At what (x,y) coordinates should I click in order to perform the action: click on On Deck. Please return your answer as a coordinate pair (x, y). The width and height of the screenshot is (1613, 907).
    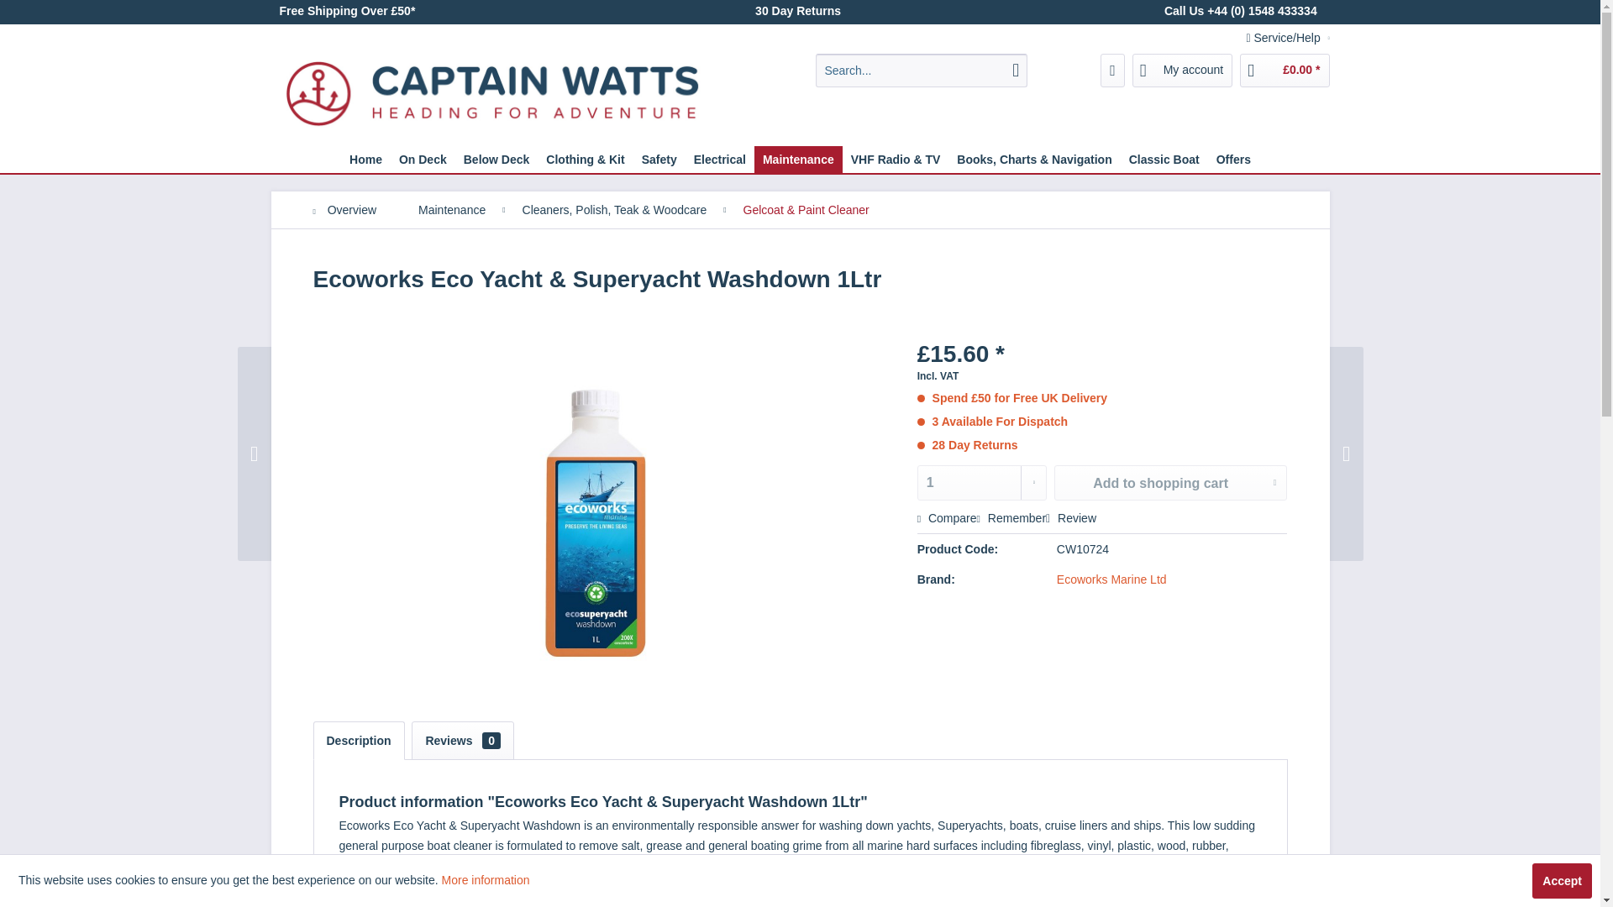
    Looking at the image, I should click on (422, 160).